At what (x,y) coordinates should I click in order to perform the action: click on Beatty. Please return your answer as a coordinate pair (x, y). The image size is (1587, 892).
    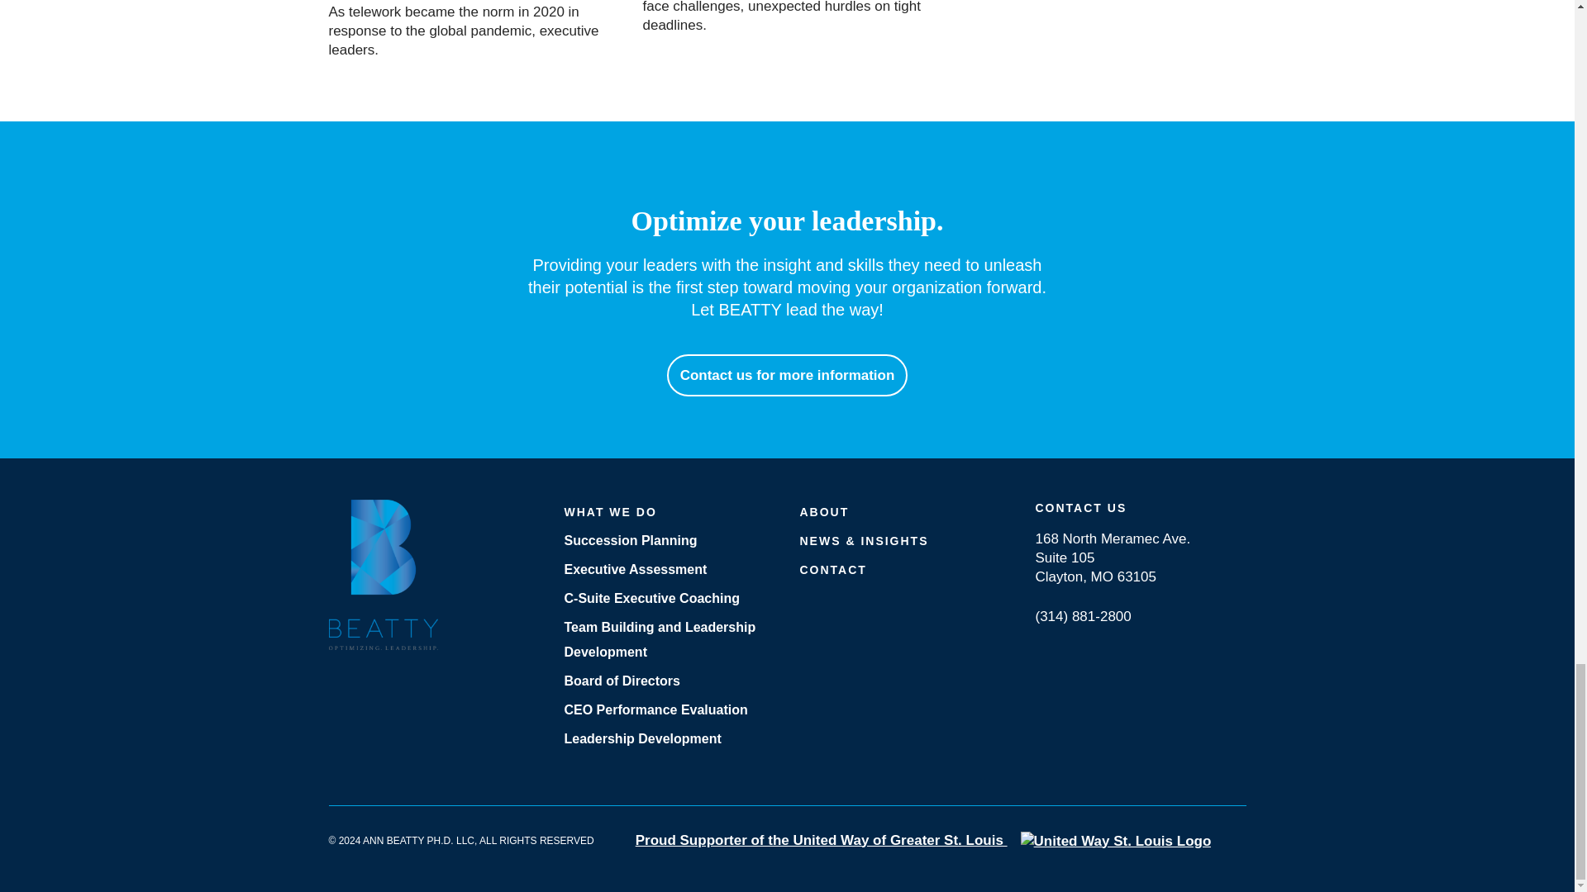
    Looking at the image, I should click on (383, 573).